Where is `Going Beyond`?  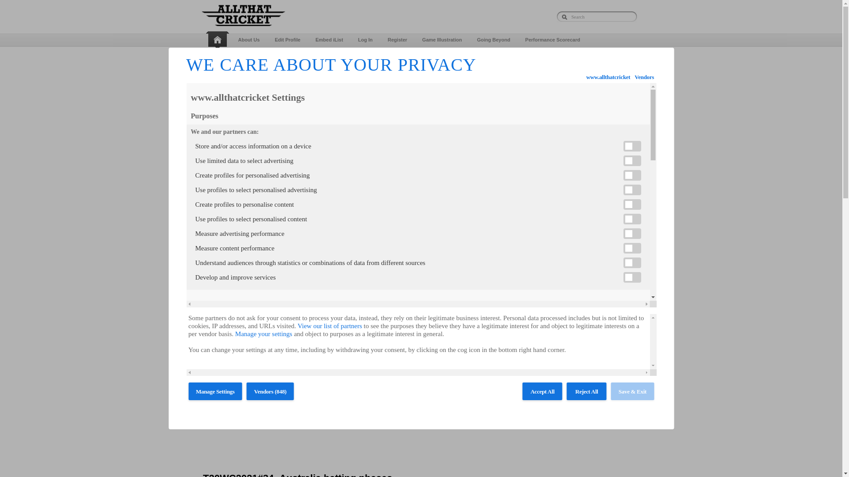 Going Beyond is located at coordinates (493, 40).